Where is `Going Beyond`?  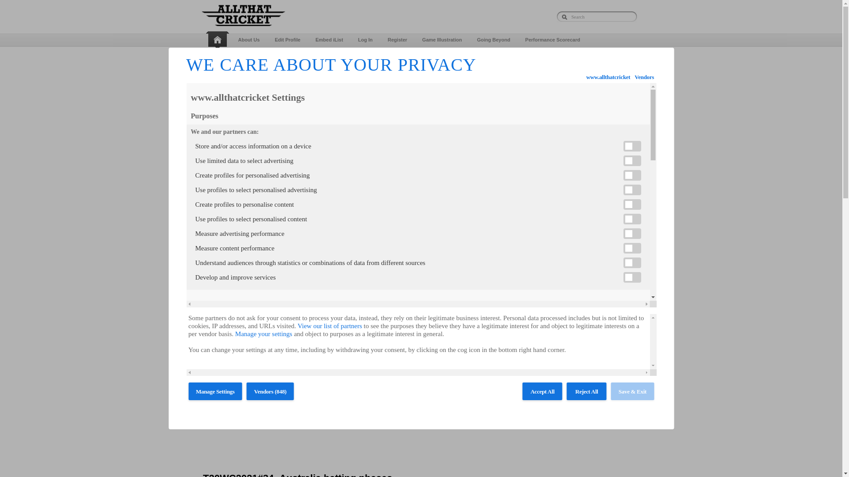 Going Beyond is located at coordinates (493, 40).